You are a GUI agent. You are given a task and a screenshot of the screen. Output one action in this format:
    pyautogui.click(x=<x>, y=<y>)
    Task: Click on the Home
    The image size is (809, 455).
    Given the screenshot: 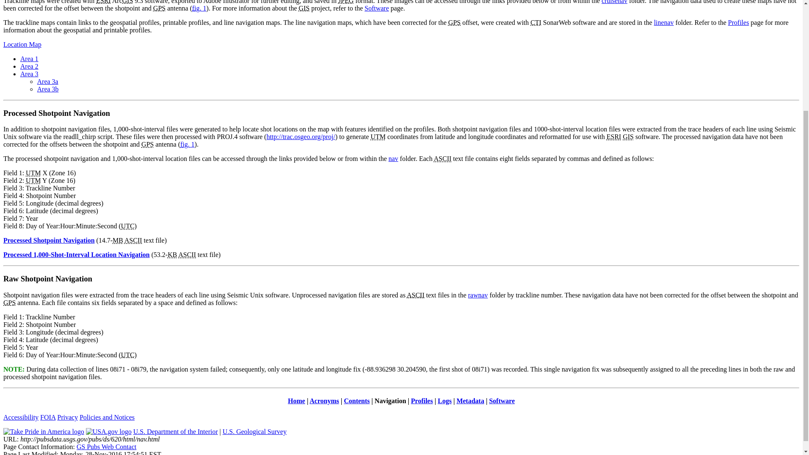 What is the action you would take?
    pyautogui.click(x=296, y=401)
    